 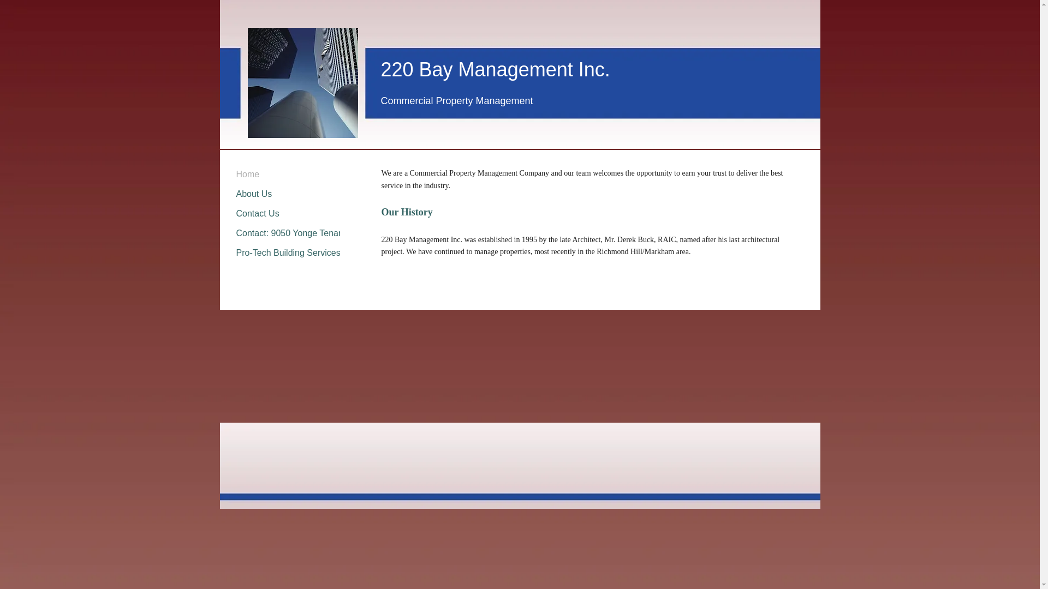 What do you see at coordinates (254, 194) in the screenshot?
I see `About Us` at bounding box center [254, 194].